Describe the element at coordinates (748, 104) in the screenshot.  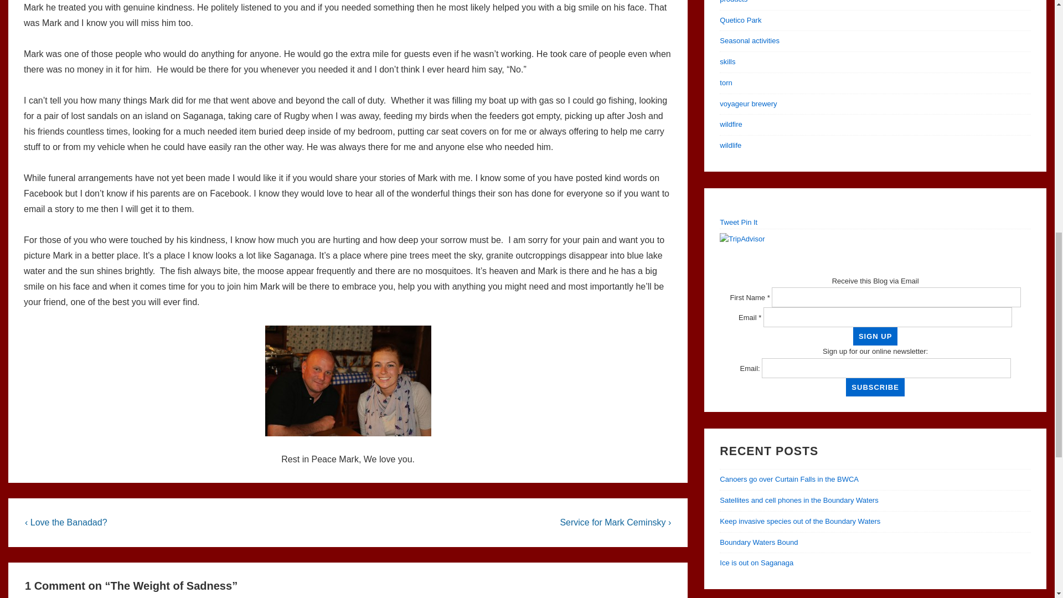
I see `voyageur brewery` at that location.